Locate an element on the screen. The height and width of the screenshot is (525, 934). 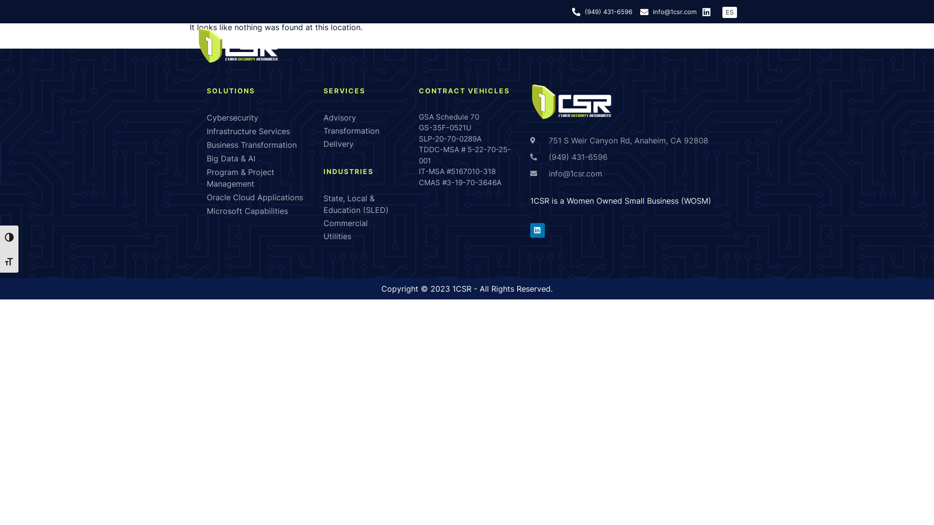
Articles is located at coordinates (672, 46).